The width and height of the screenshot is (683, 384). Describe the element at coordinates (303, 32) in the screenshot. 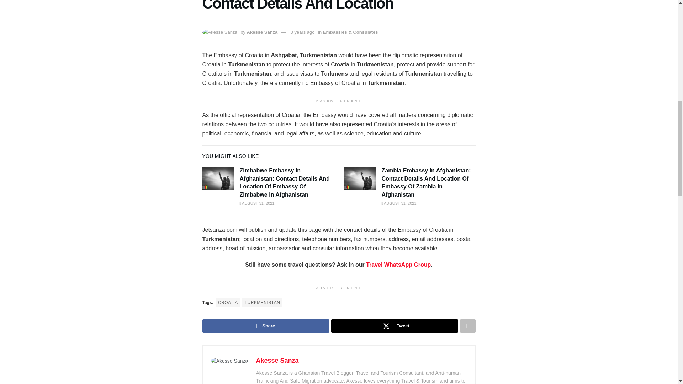

I see `3 years ago` at that location.